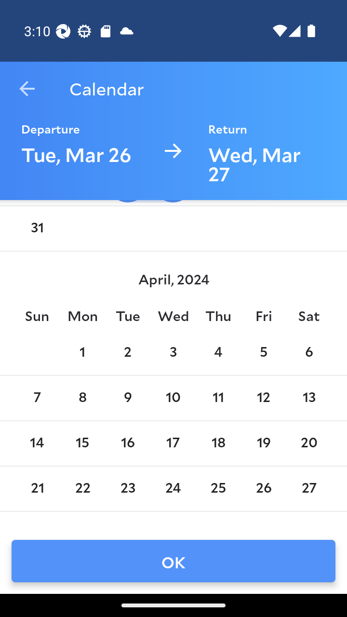 Image resolution: width=347 pixels, height=617 pixels. I want to click on 16, so click(127, 443).